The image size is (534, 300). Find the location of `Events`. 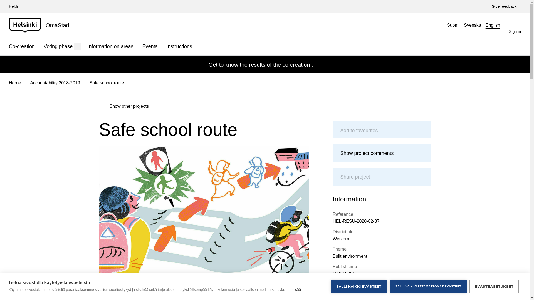

Events is located at coordinates (150, 46).